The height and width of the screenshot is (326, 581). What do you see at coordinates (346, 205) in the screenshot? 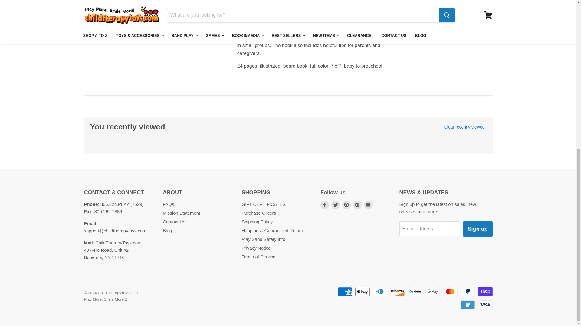
I see `Pinterest` at bounding box center [346, 205].